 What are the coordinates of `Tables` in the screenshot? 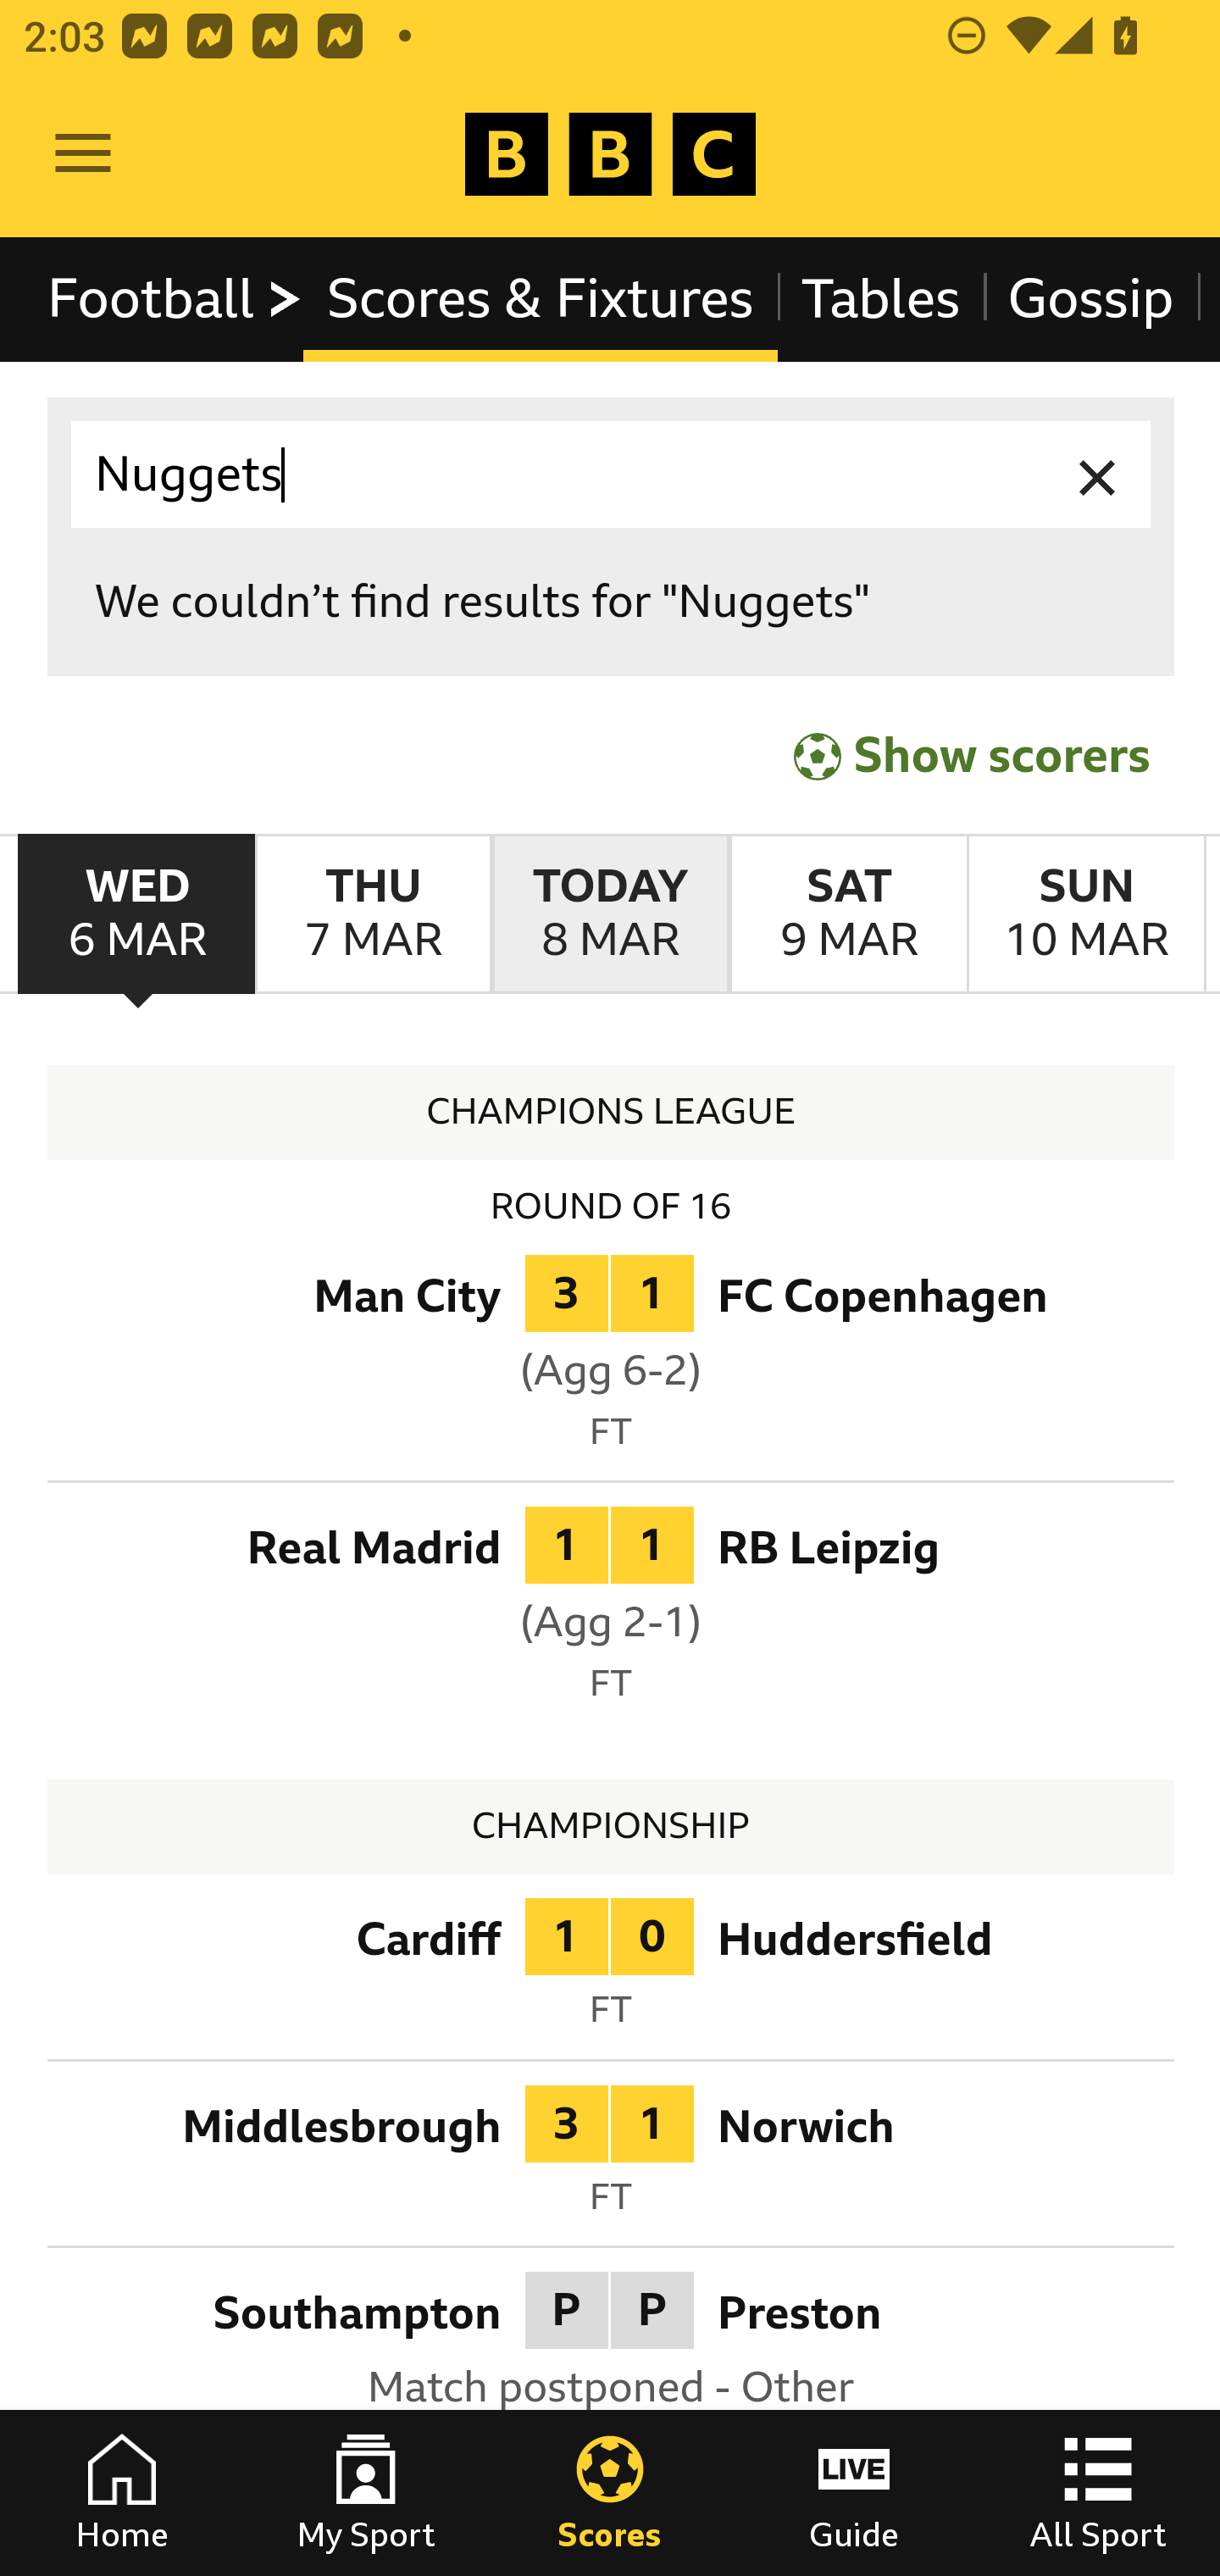 It's located at (881, 298).